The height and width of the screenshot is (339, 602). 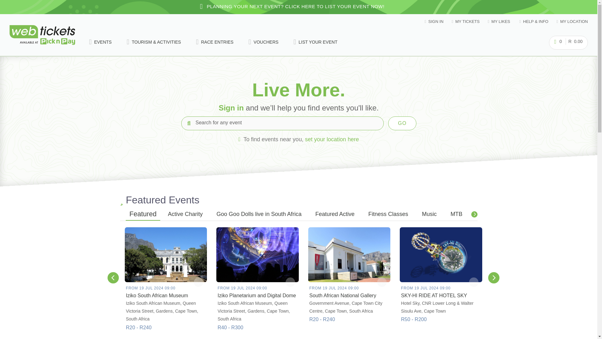 What do you see at coordinates (259, 215) in the screenshot?
I see `Goo Goo Dolls live in South Africa` at bounding box center [259, 215].